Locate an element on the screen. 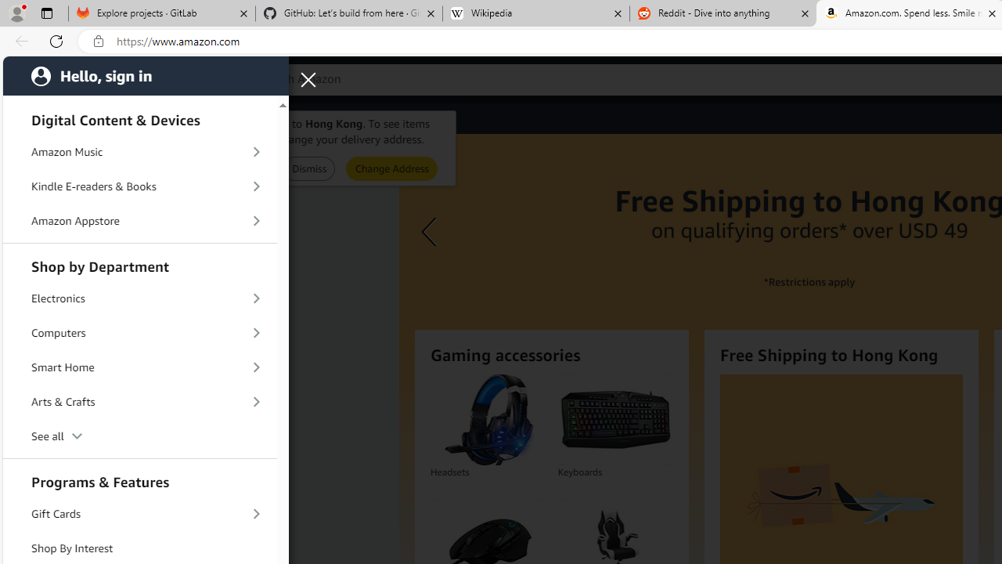 The image size is (1002, 564). See all is located at coordinates (139, 437).